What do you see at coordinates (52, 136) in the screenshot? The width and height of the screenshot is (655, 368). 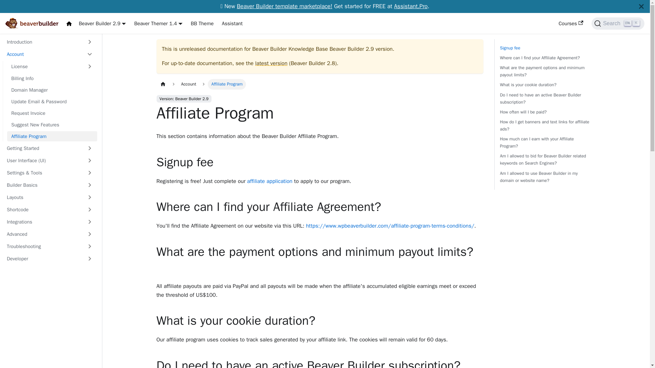 I see `Affiliate Program` at bounding box center [52, 136].